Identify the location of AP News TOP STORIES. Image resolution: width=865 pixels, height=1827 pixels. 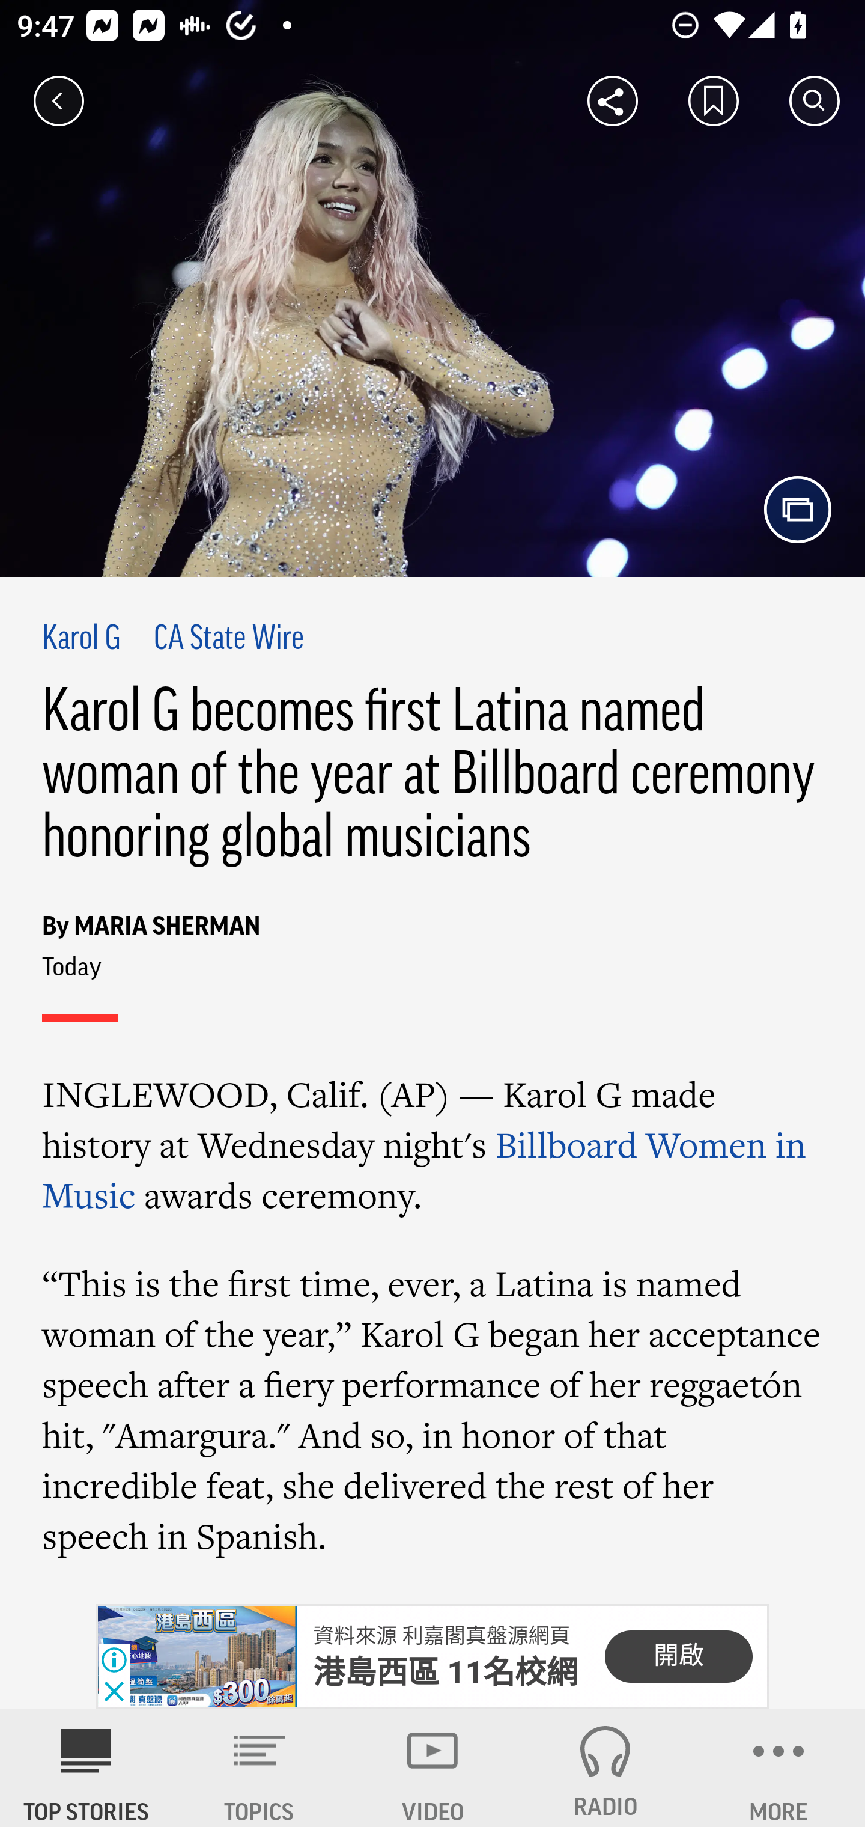
(86, 1768).